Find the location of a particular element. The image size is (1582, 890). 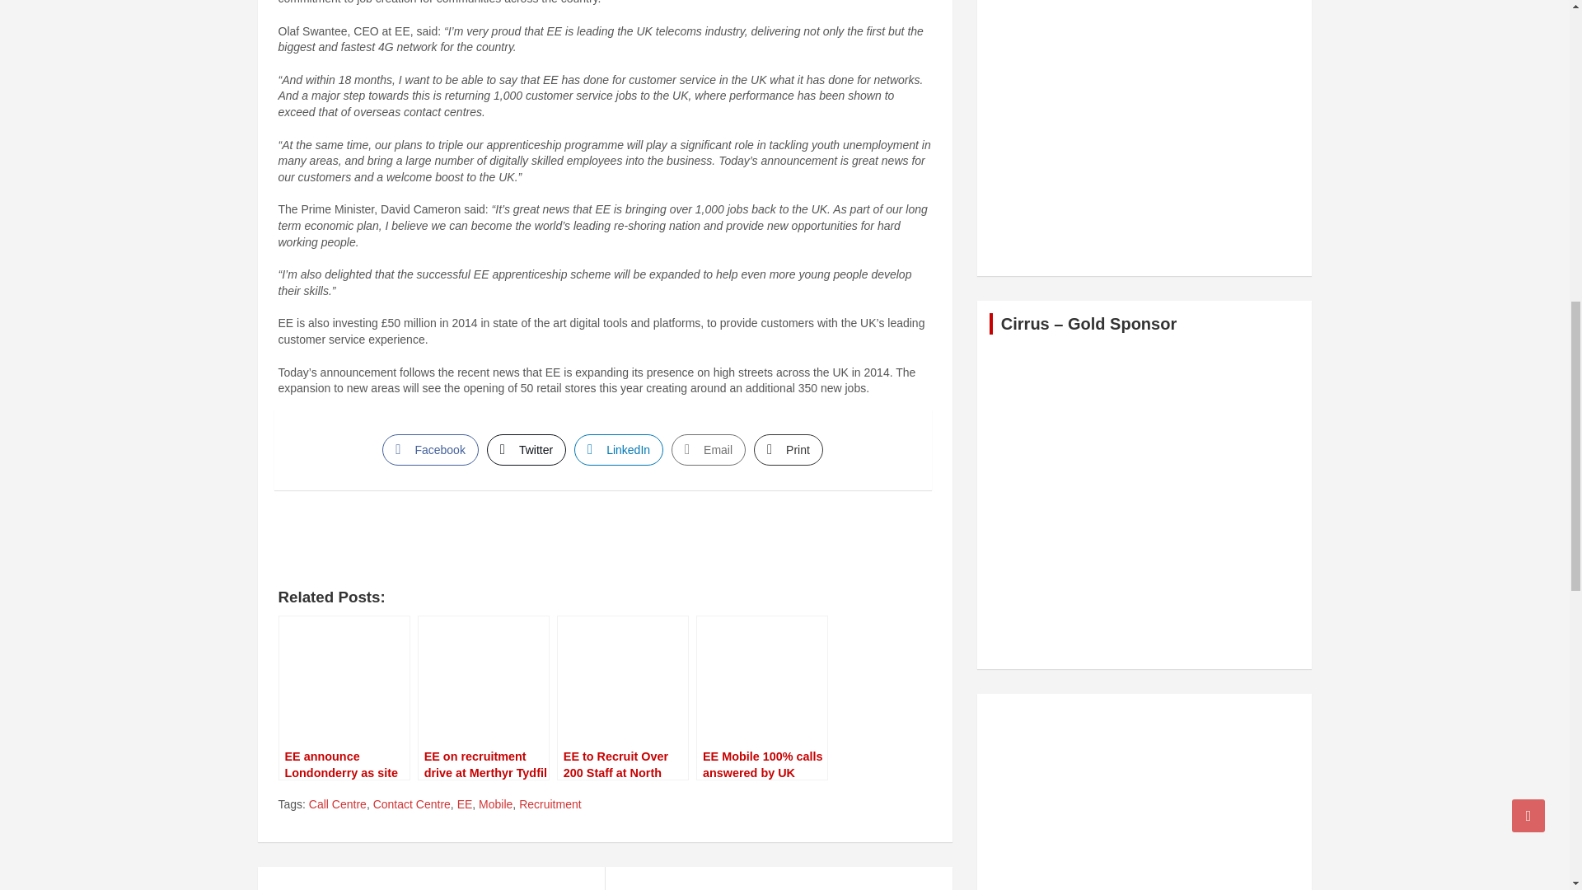

EE is located at coordinates (465, 804).